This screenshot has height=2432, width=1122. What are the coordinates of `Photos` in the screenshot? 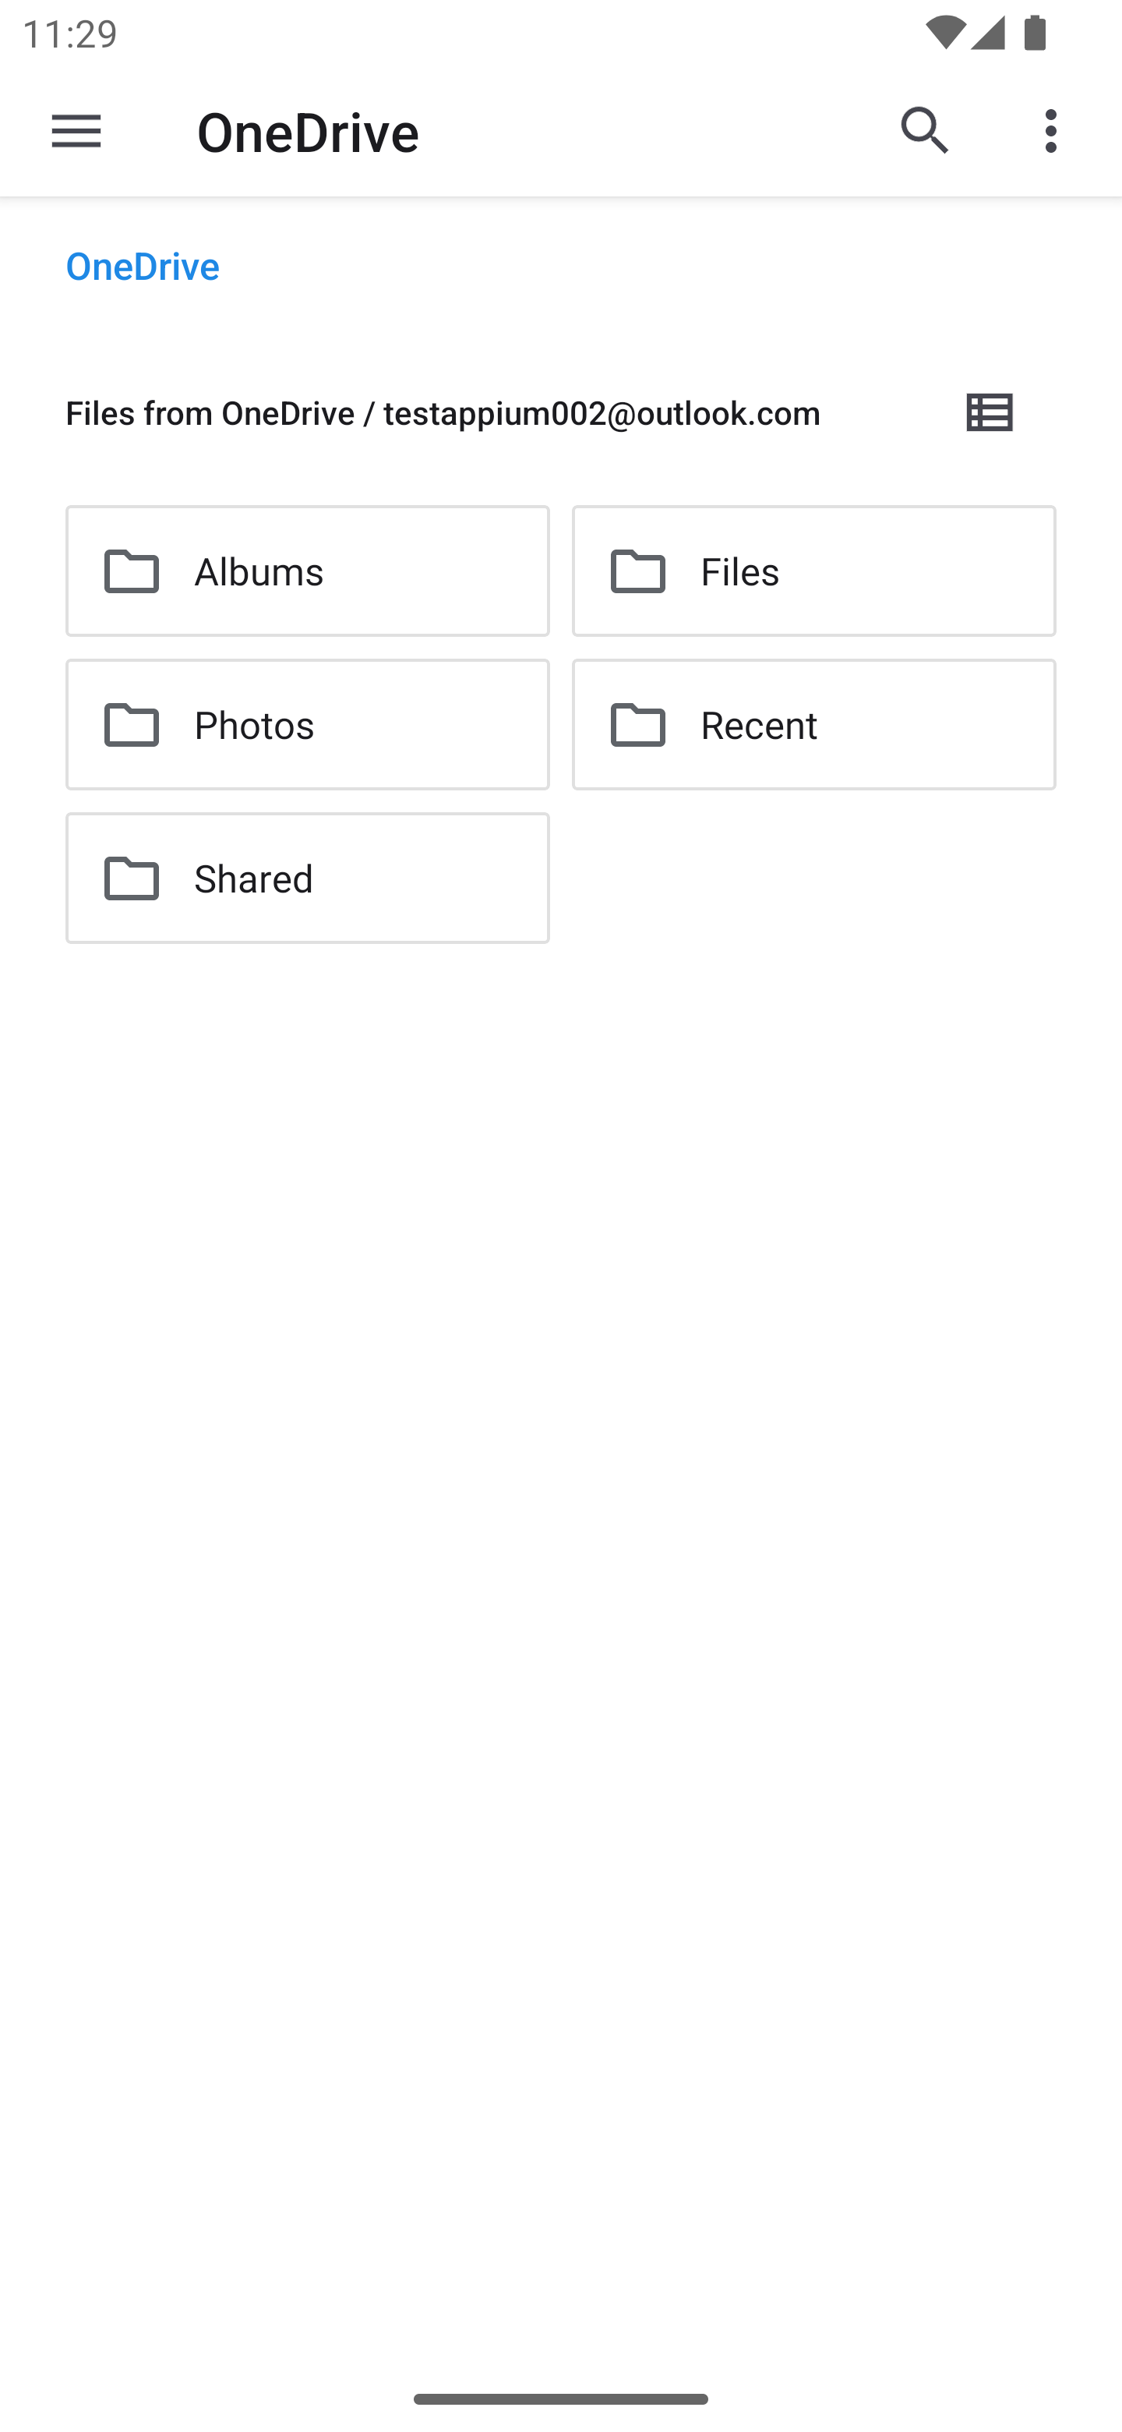 It's located at (307, 725).